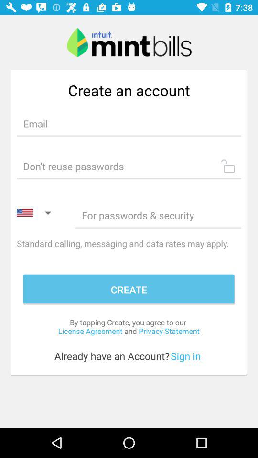 This screenshot has height=458, width=258. What do you see at coordinates (158, 215) in the screenshot?
I see `click to enter number` at bounding box center [158, 215].